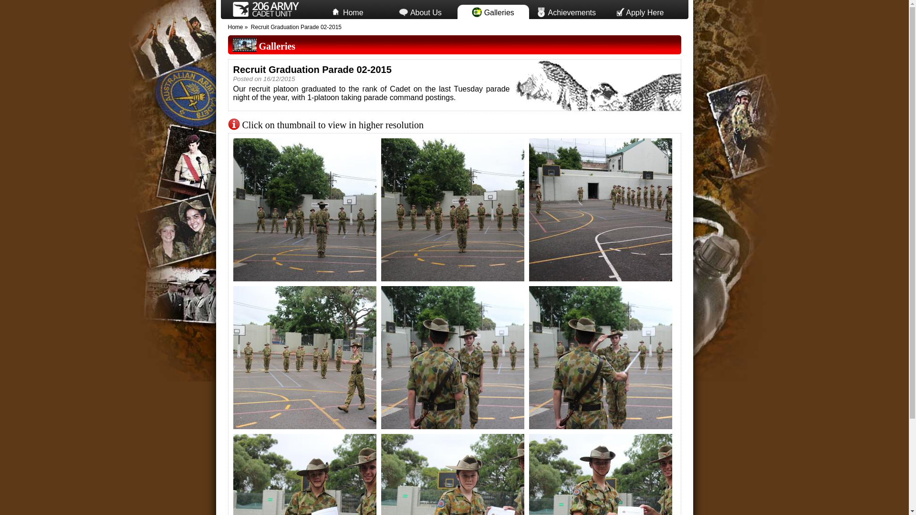  I want to click on Galleries, so click(277, 46).